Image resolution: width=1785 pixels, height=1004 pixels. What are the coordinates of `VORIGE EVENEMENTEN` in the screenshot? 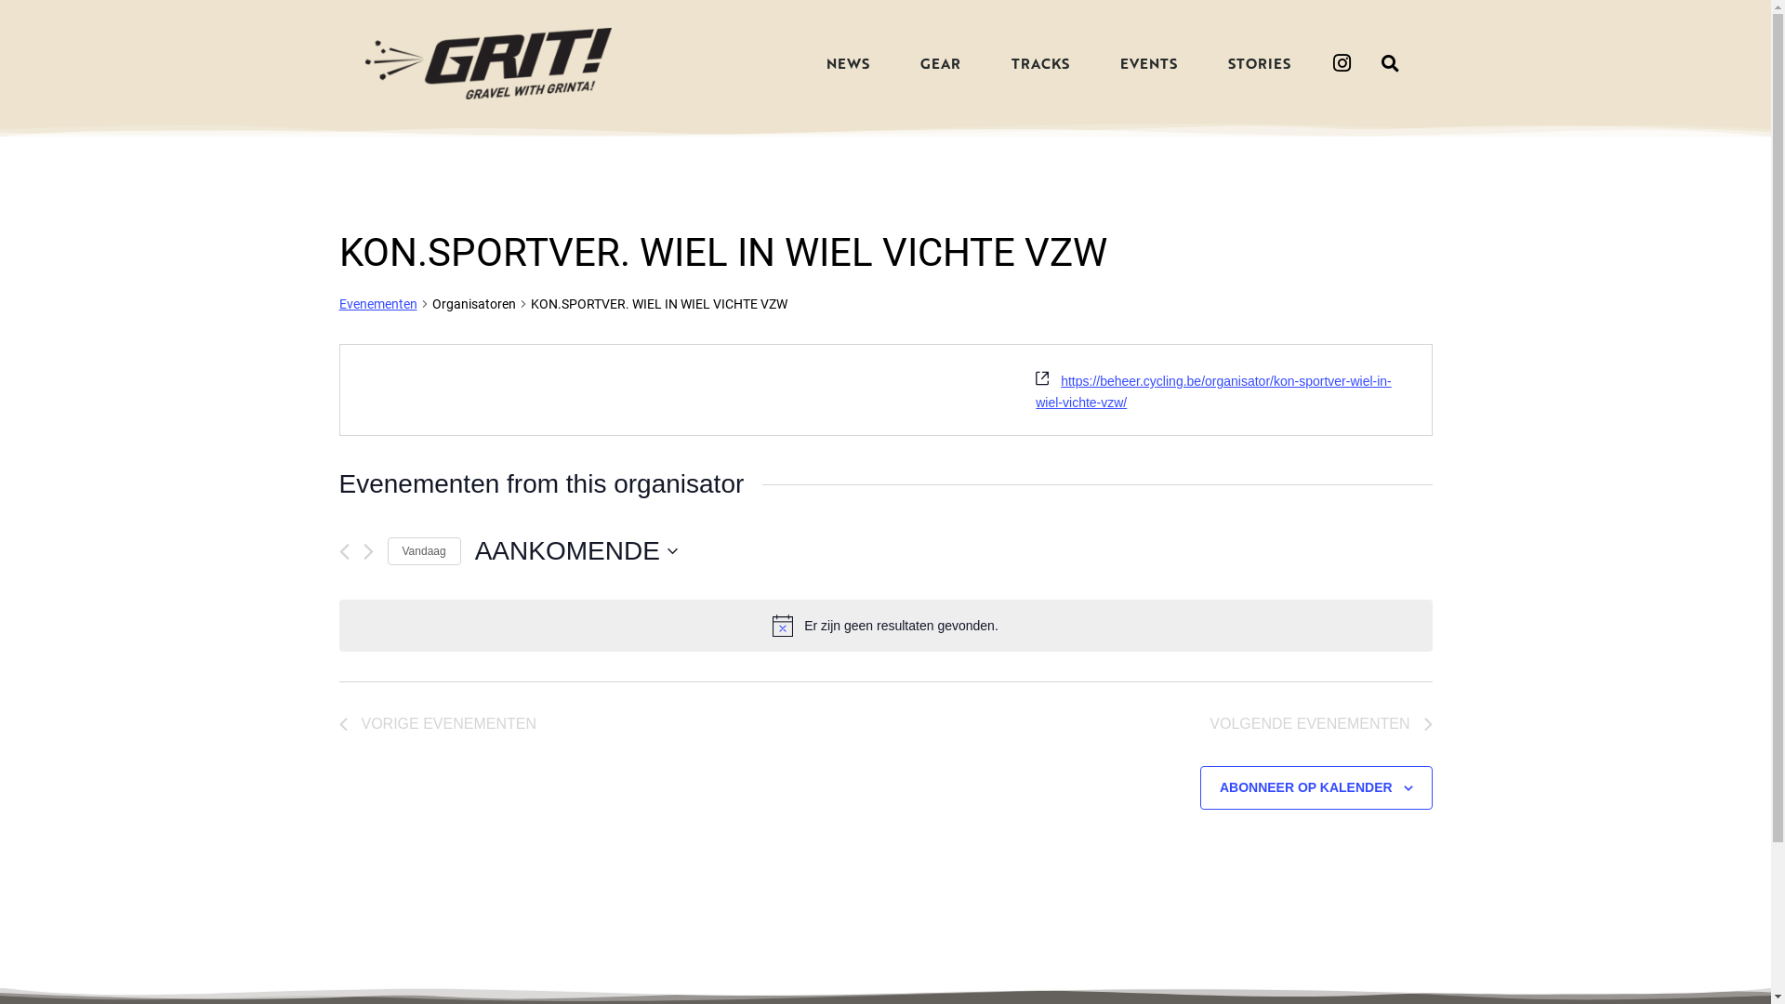 It's located at (437, 724).